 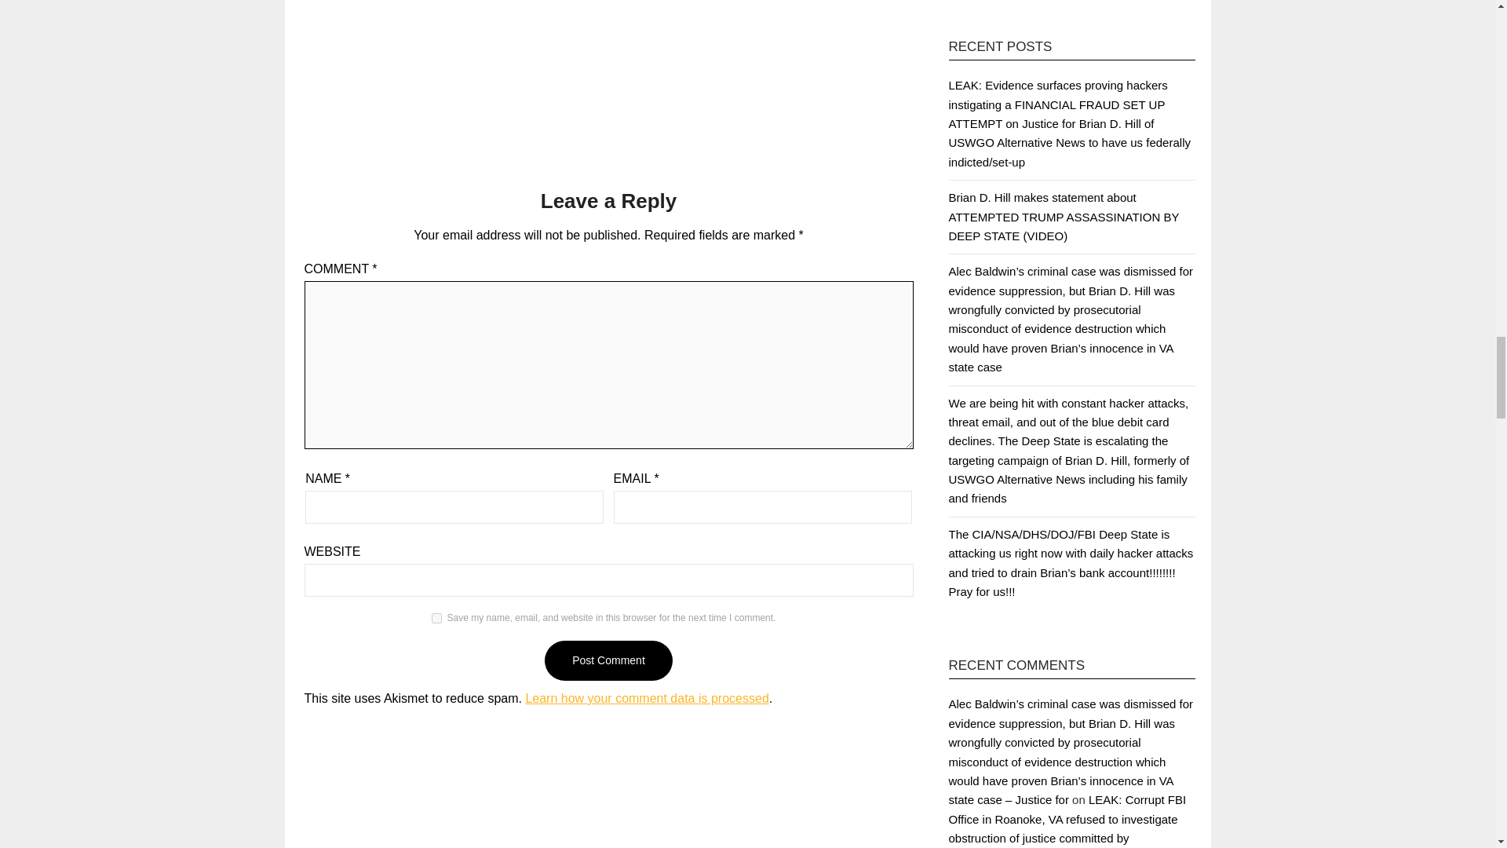 What do you see at coordinates (608, 661) in the screenshot?
I see `Post Comment` at bounding box center [608, 661].